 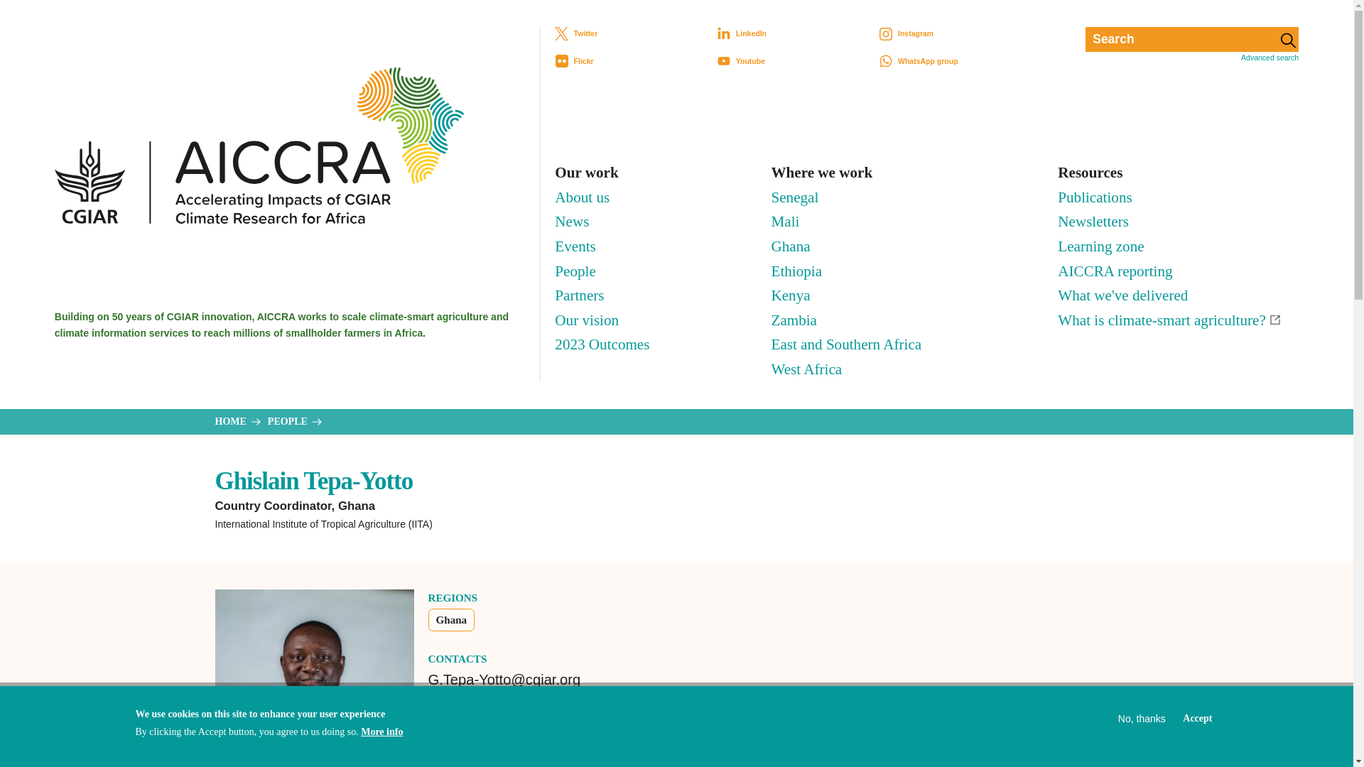 I want to click on Newsletters, so click(x=1093, y=222).